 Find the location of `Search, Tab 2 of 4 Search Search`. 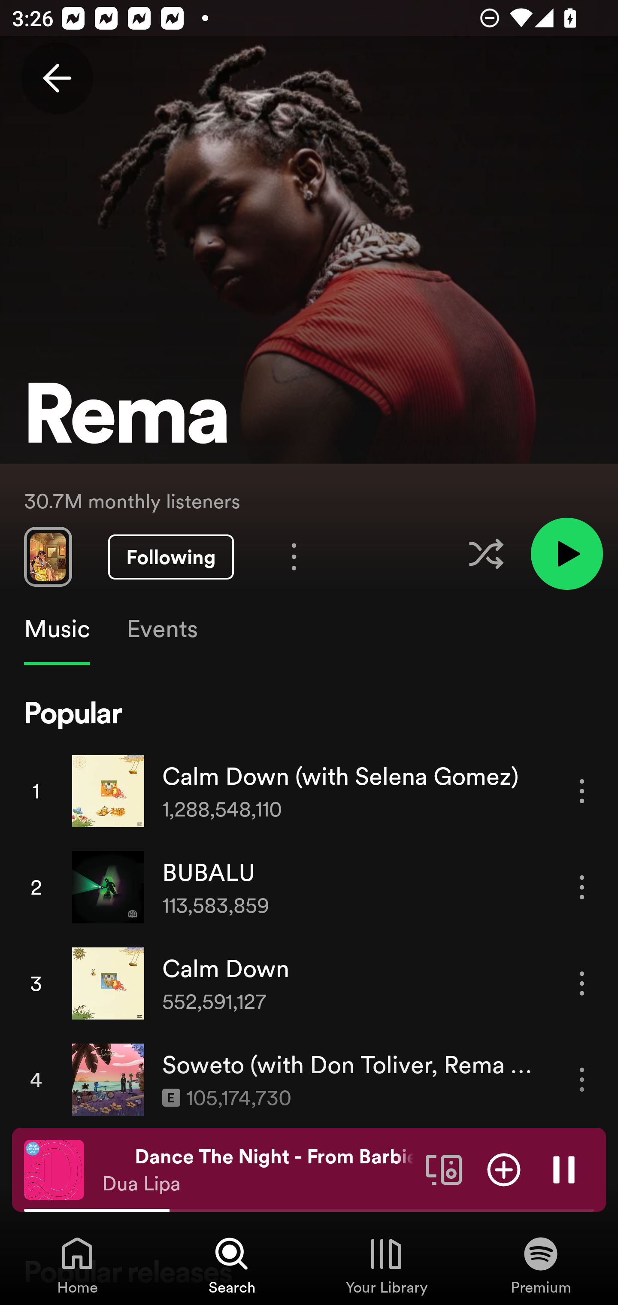

Search, Tab 2 of 4 Search Search is located at coordinates (232, 1265).